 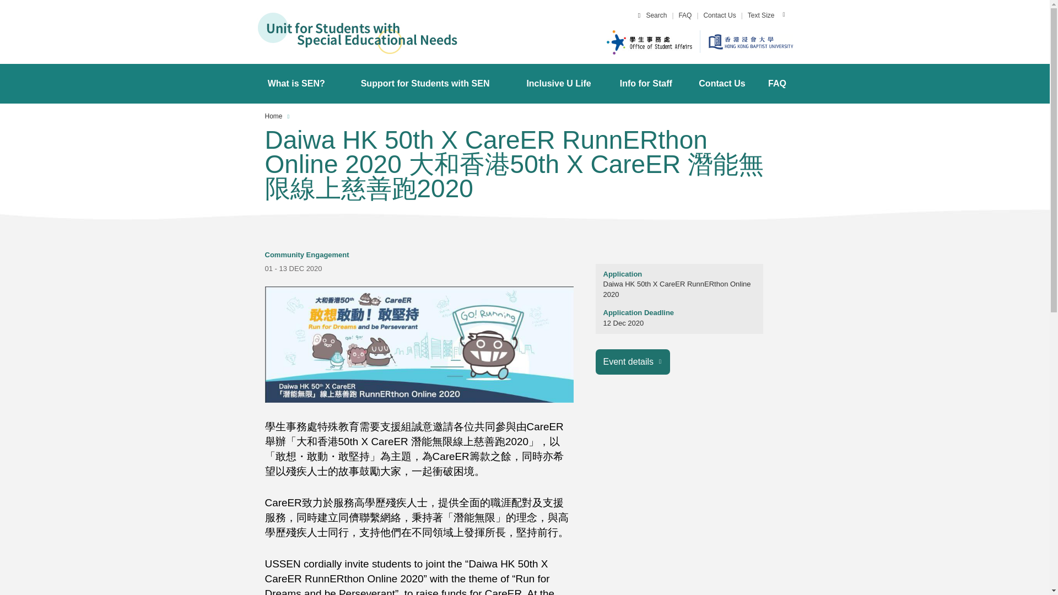 I want to click on Support for Students with SEN, so click(x=425, y=83).